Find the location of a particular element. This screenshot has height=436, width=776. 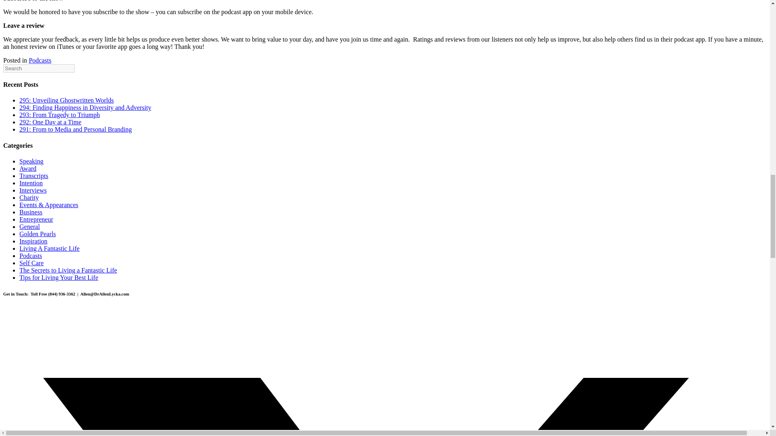

Type and press Enter to search. is located at coordinates (385, 68).